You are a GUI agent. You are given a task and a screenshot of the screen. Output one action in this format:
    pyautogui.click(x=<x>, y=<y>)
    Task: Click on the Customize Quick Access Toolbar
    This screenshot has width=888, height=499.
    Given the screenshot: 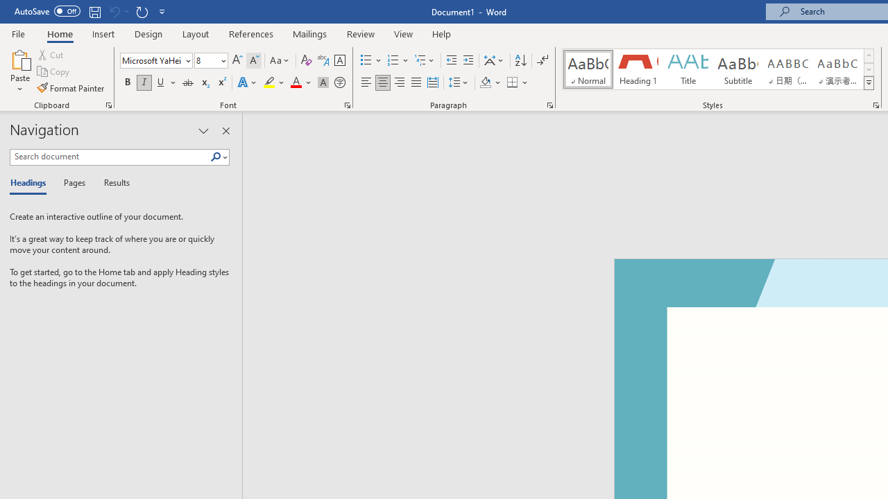 What is the action you would take?
    pyautogui.click(x=162, y=11)
    